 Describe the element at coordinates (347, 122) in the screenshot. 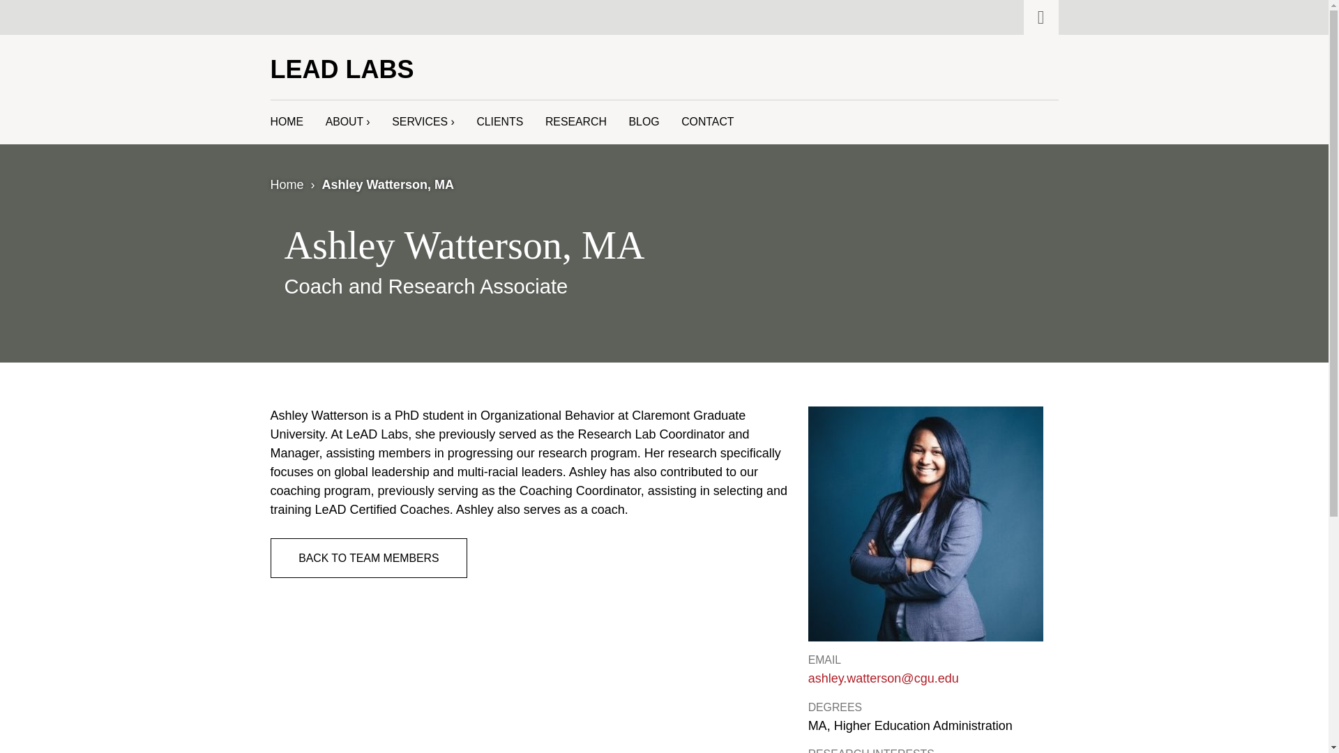

I see `ABOUT` at that location.